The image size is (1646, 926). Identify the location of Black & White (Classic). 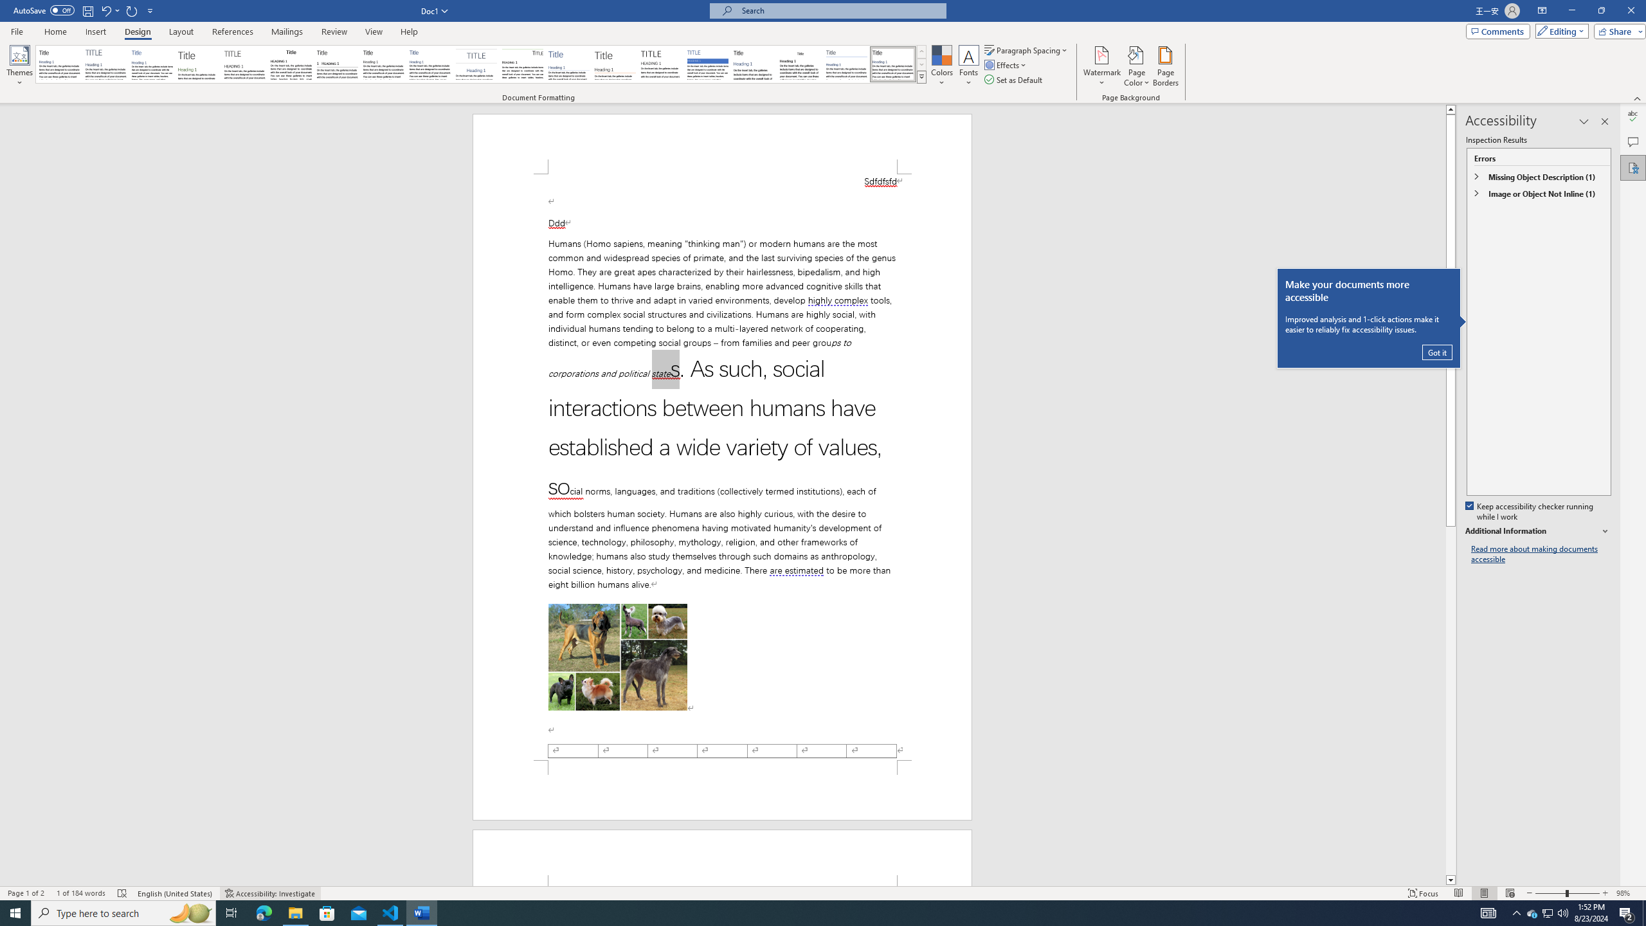
(291, 64).